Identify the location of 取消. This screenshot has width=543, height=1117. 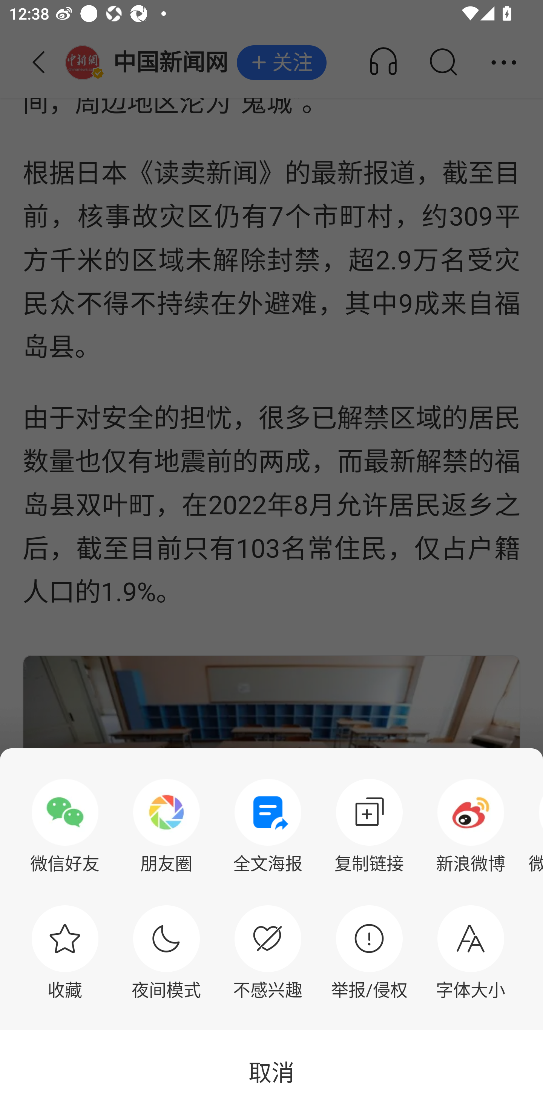
(271, 1073).